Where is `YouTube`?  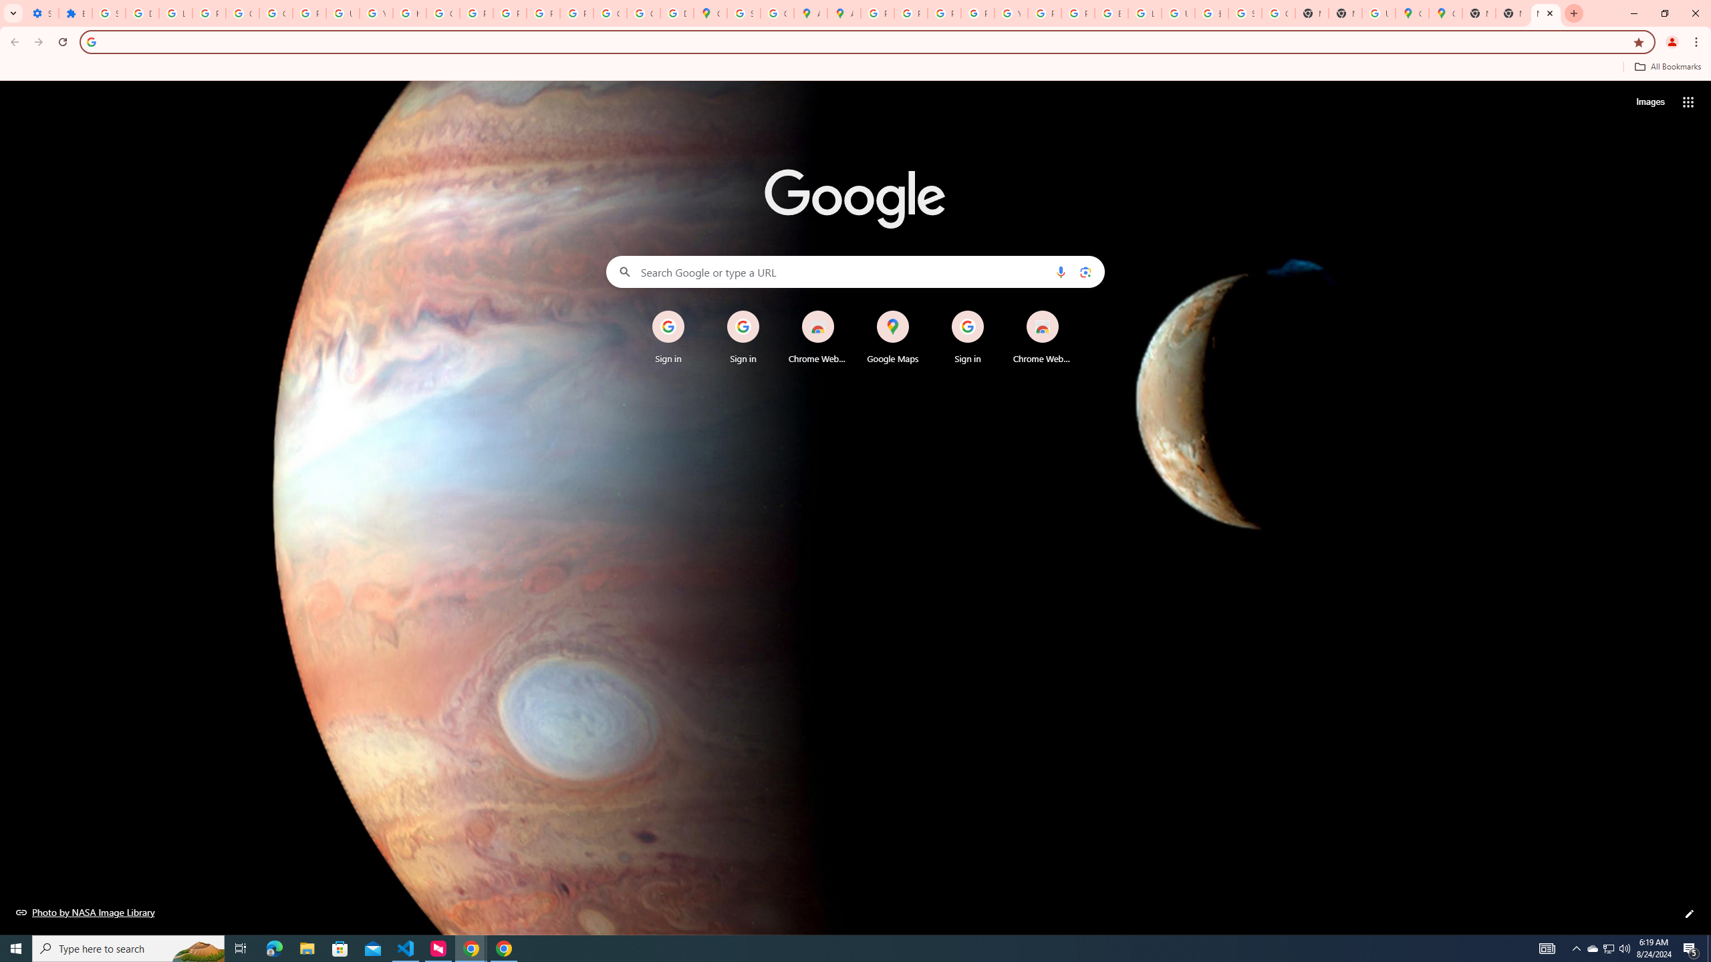 YouTube is located at coordinates (376, 13).